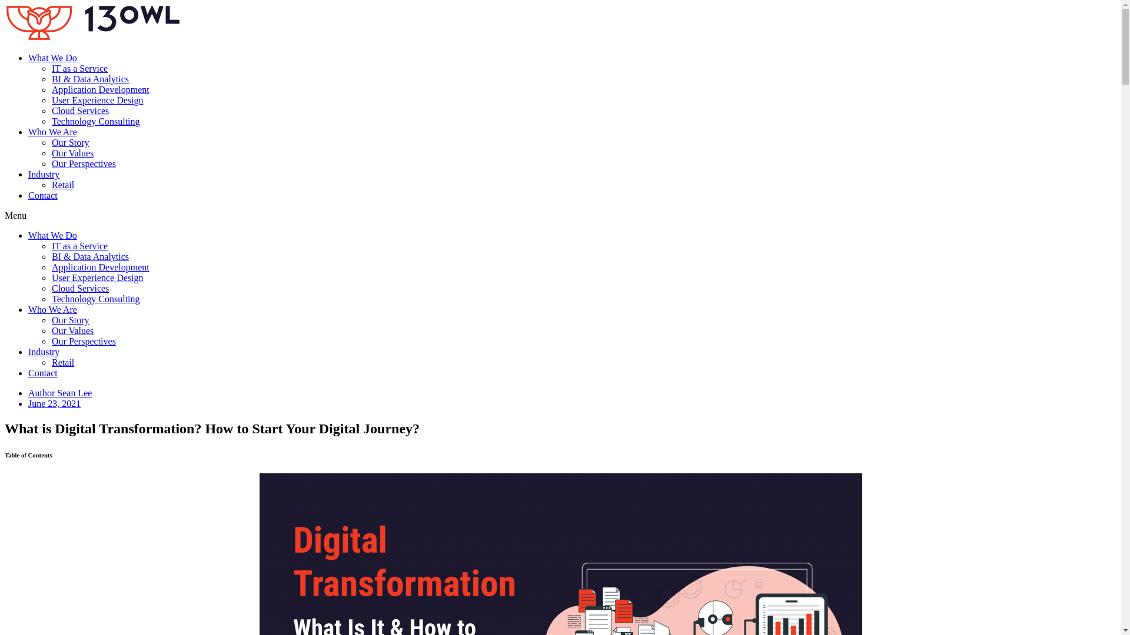  I want to click on Retail, so click(63, 185).